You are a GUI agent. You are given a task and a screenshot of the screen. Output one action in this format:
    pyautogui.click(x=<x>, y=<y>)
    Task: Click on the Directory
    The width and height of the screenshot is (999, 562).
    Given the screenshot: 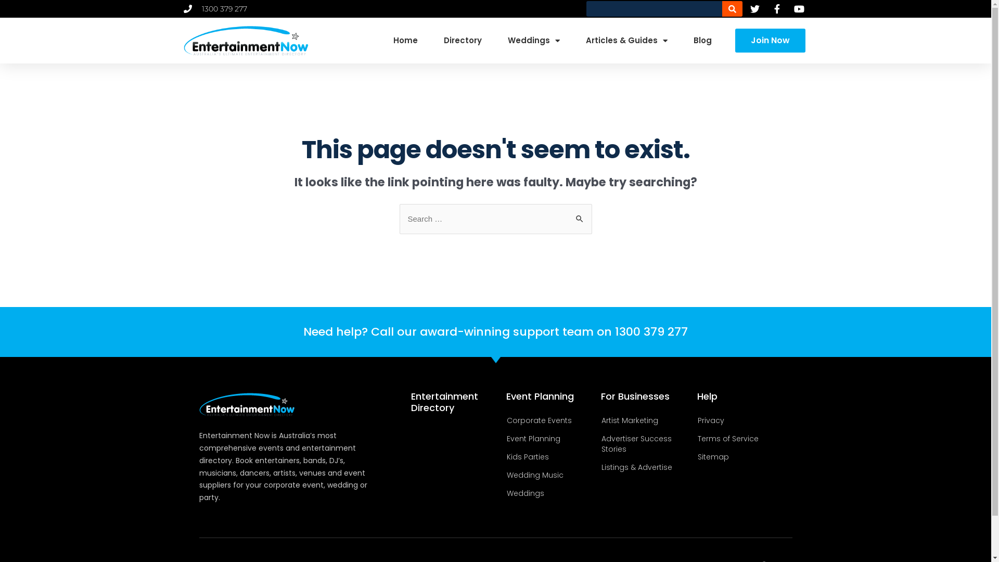 What is the action you would take?
    pyautogui.click(x=463, y=41)
    